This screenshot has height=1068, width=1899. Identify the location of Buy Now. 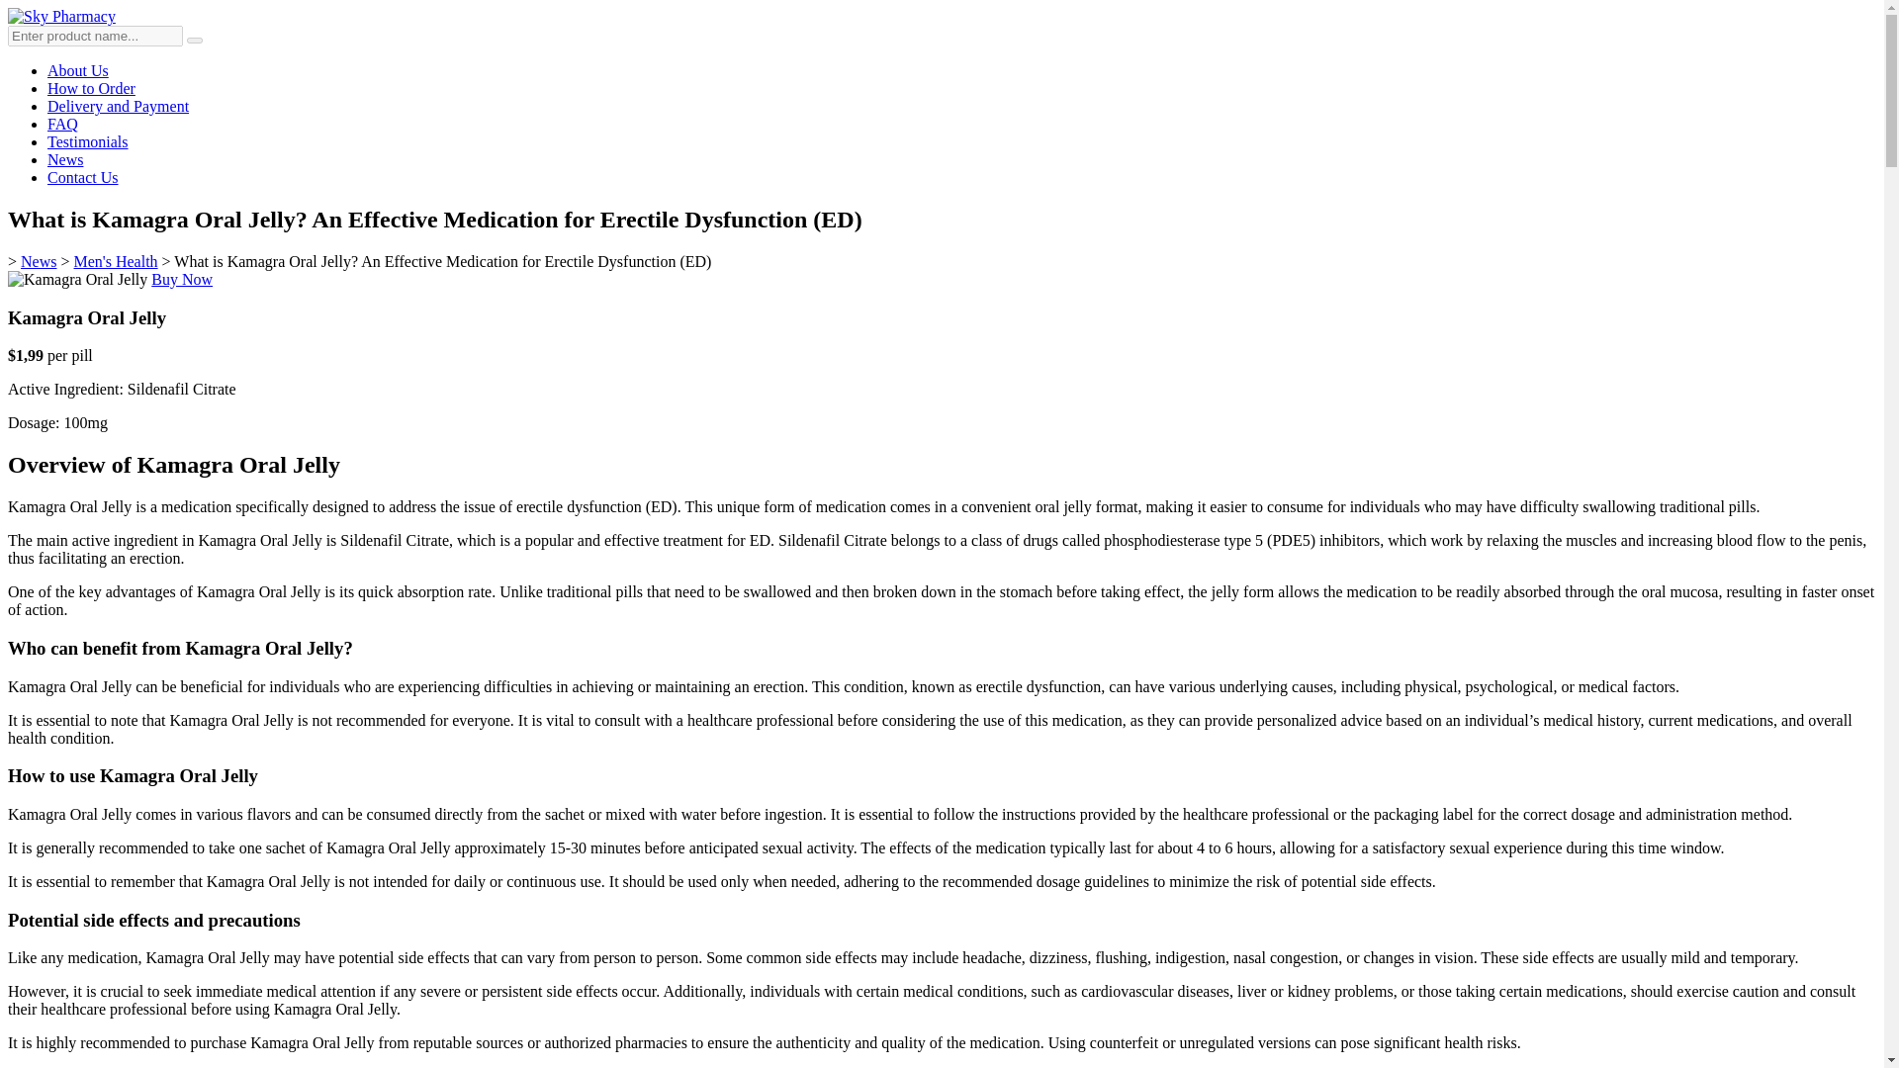
(182, 279).